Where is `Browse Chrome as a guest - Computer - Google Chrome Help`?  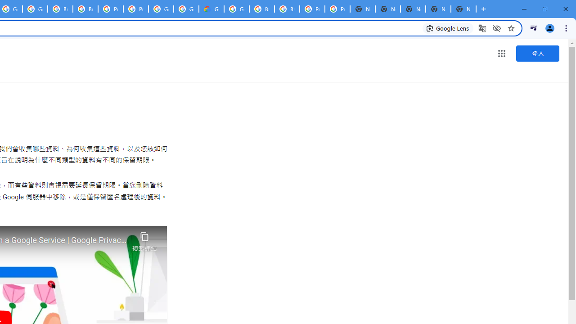
Browse Chrome as a guest - Computer - Google Chrome Help is located at coordinates (262, 9).